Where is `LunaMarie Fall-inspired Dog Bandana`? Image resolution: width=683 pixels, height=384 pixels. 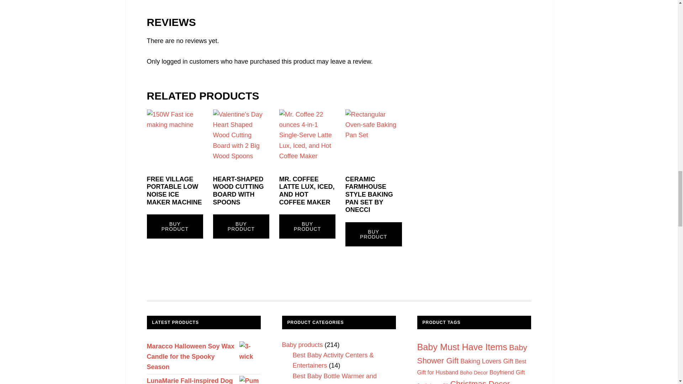 LunaMarie Fall-inspired Dog Bandana is located at coordinates (203, 380).